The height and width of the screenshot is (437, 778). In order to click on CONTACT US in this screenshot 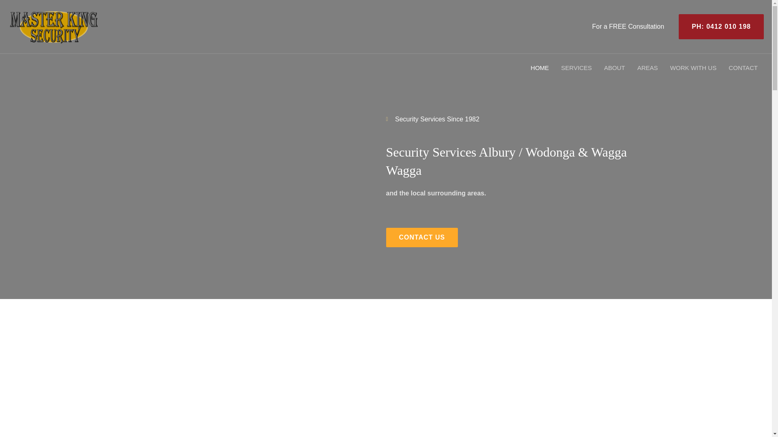, I will do `click(422, 237)`.